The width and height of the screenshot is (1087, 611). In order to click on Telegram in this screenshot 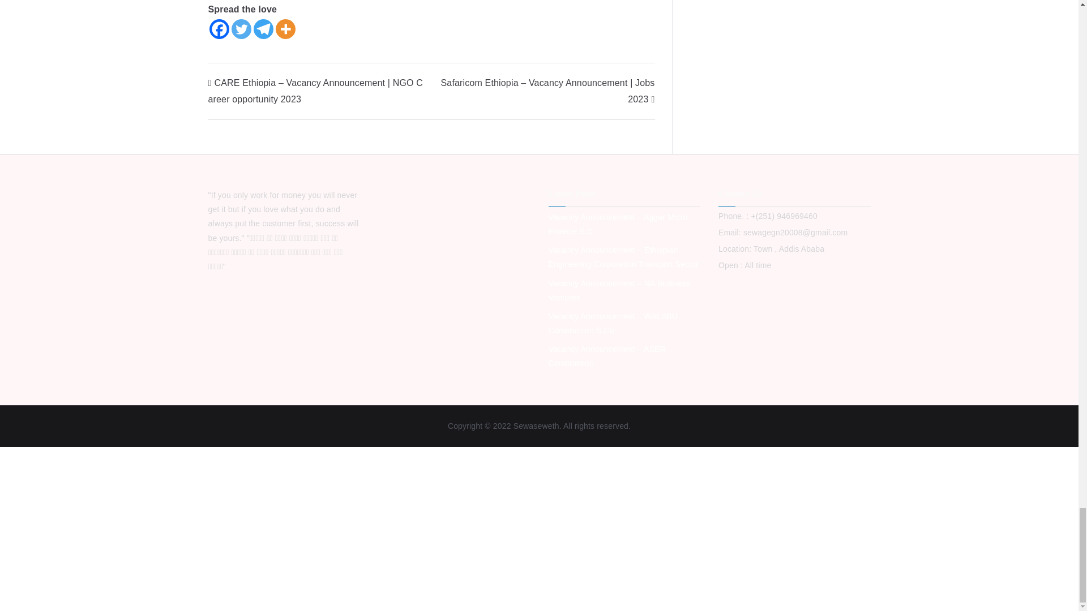, I will do `click(263, 29)`.